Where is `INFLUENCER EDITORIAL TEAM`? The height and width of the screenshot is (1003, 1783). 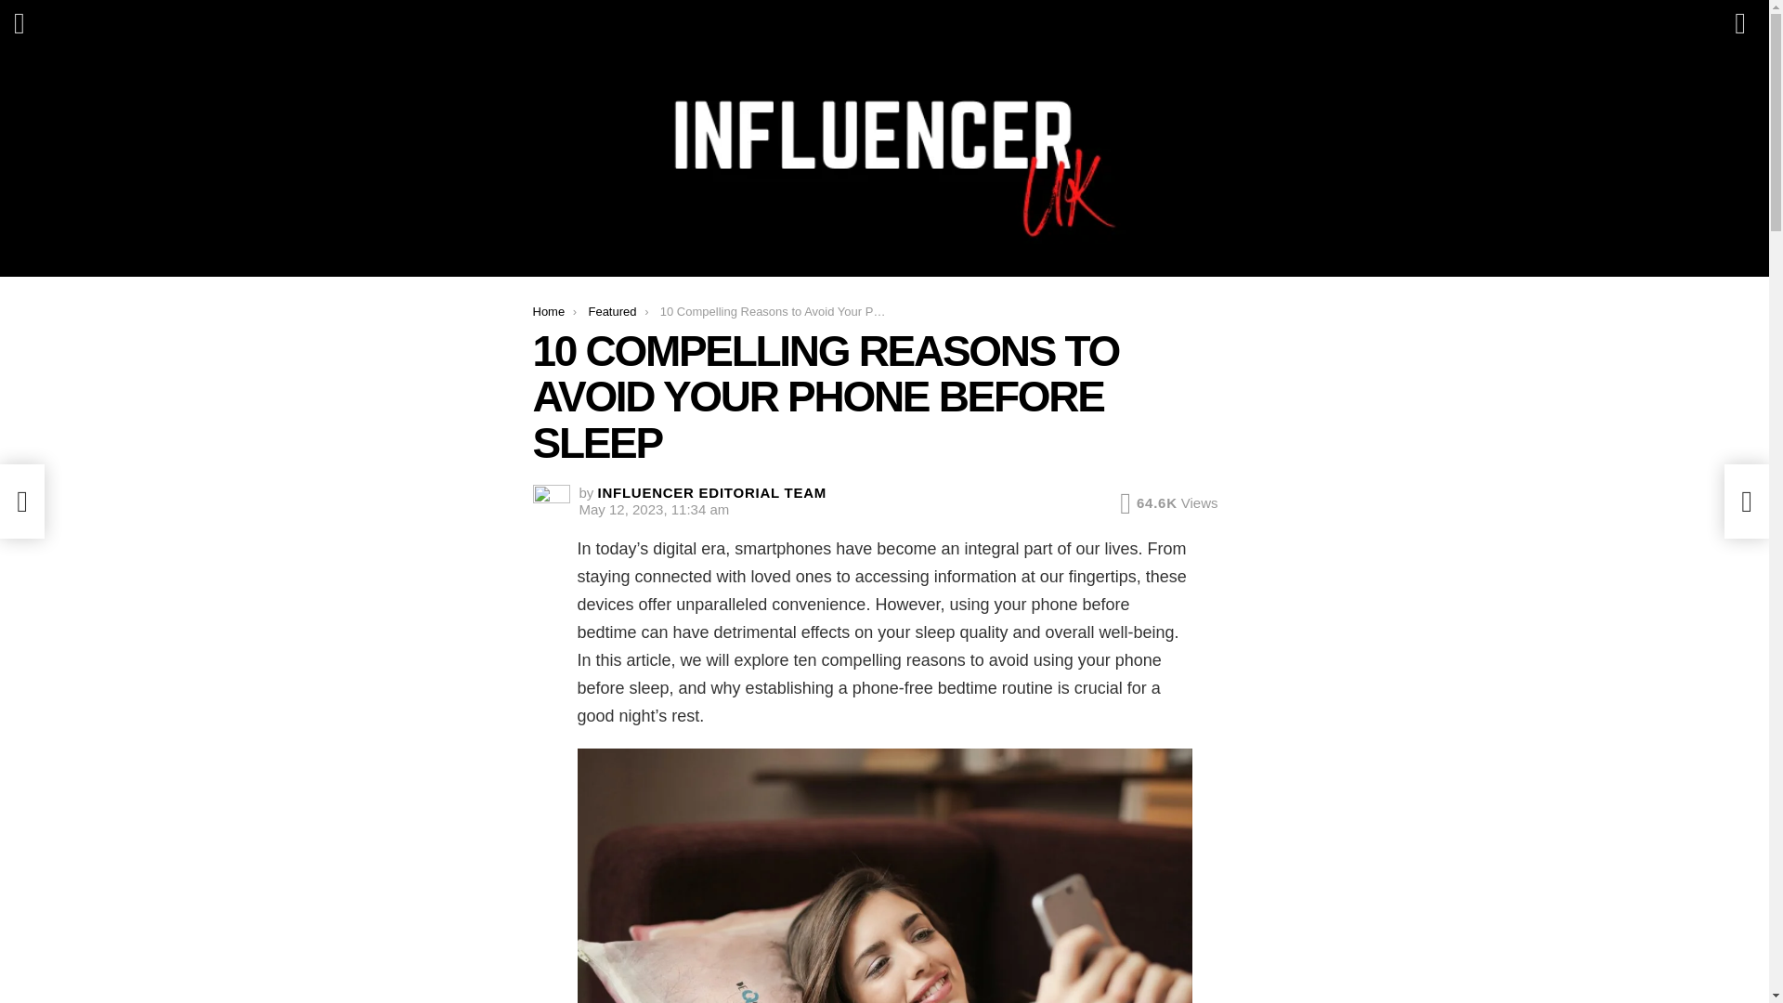
INFLUENCER EDITORIAL TEAM is located at coordinates (711, 492).